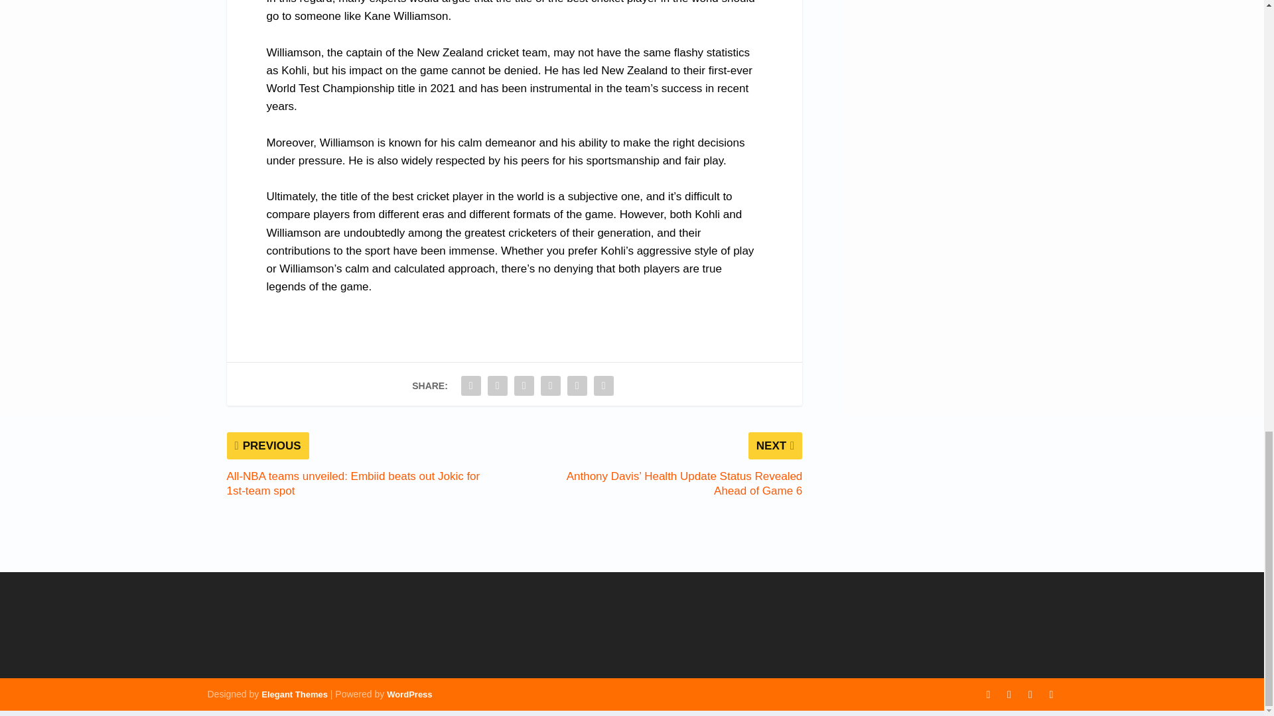 This screenshot has height=716, width=1274. Describe the element at coordinates (470, 385) in the screenshot. I see `Share "Best Cricket Players in The World" via Facebook` at that location.